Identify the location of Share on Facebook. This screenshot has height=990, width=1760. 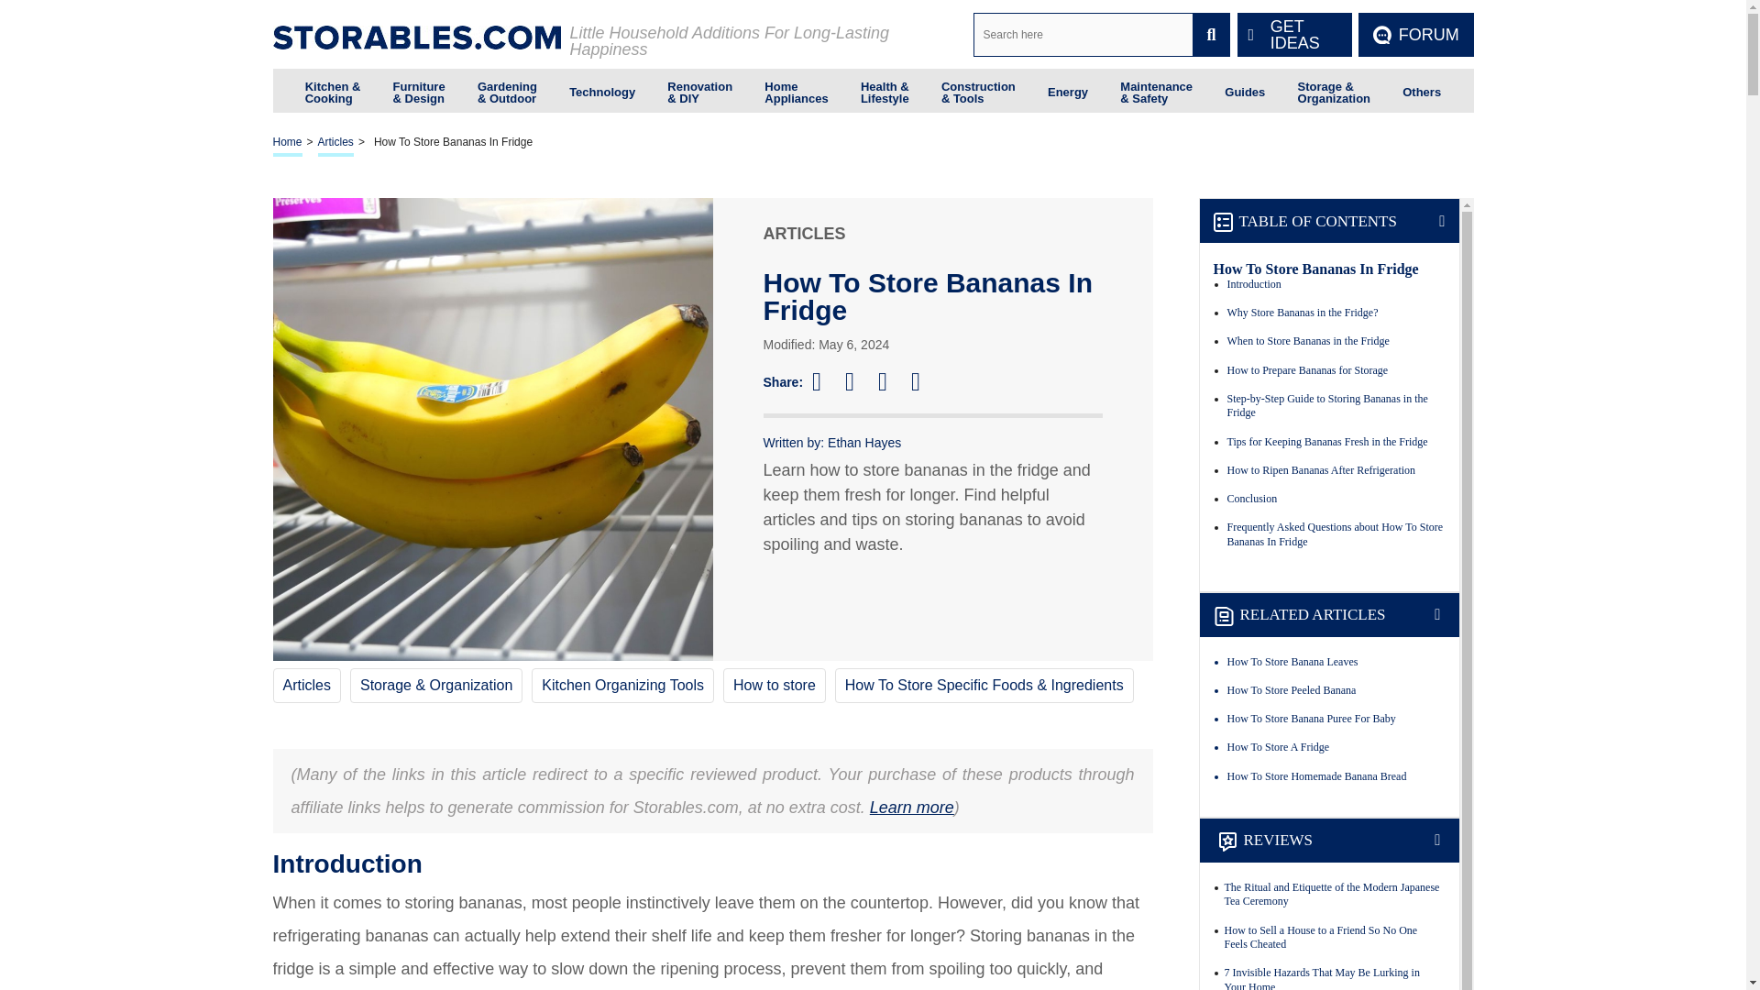
(824, 381).